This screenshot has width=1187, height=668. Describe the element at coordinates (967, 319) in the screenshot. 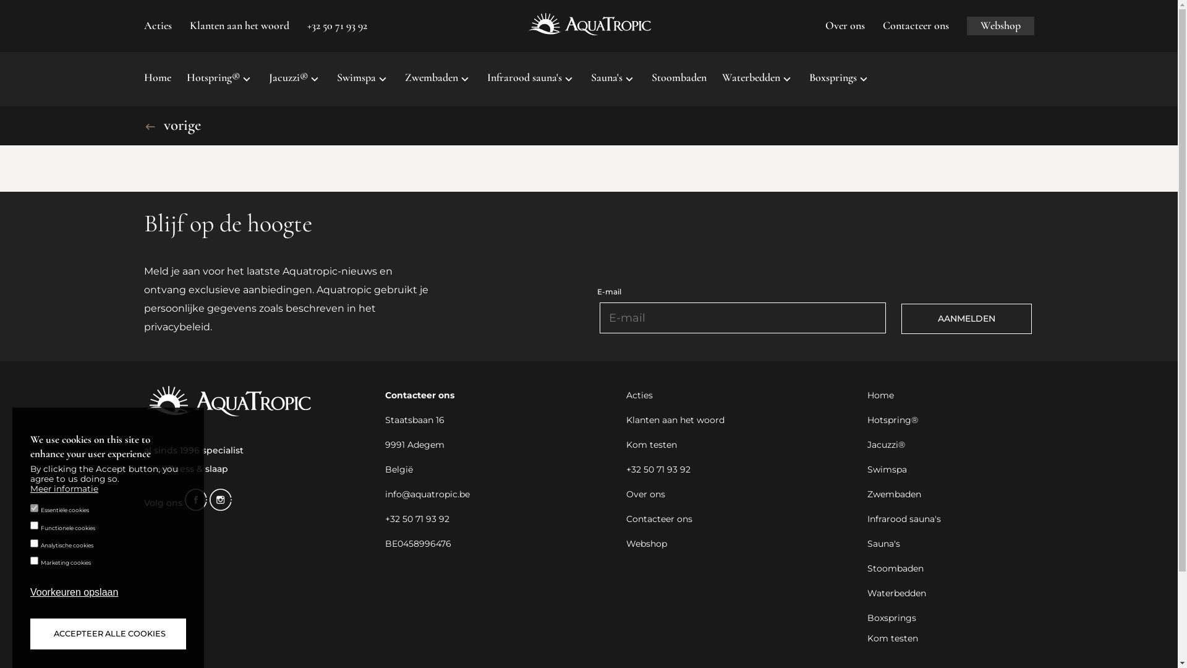

I see `Aanmelden` at that location.